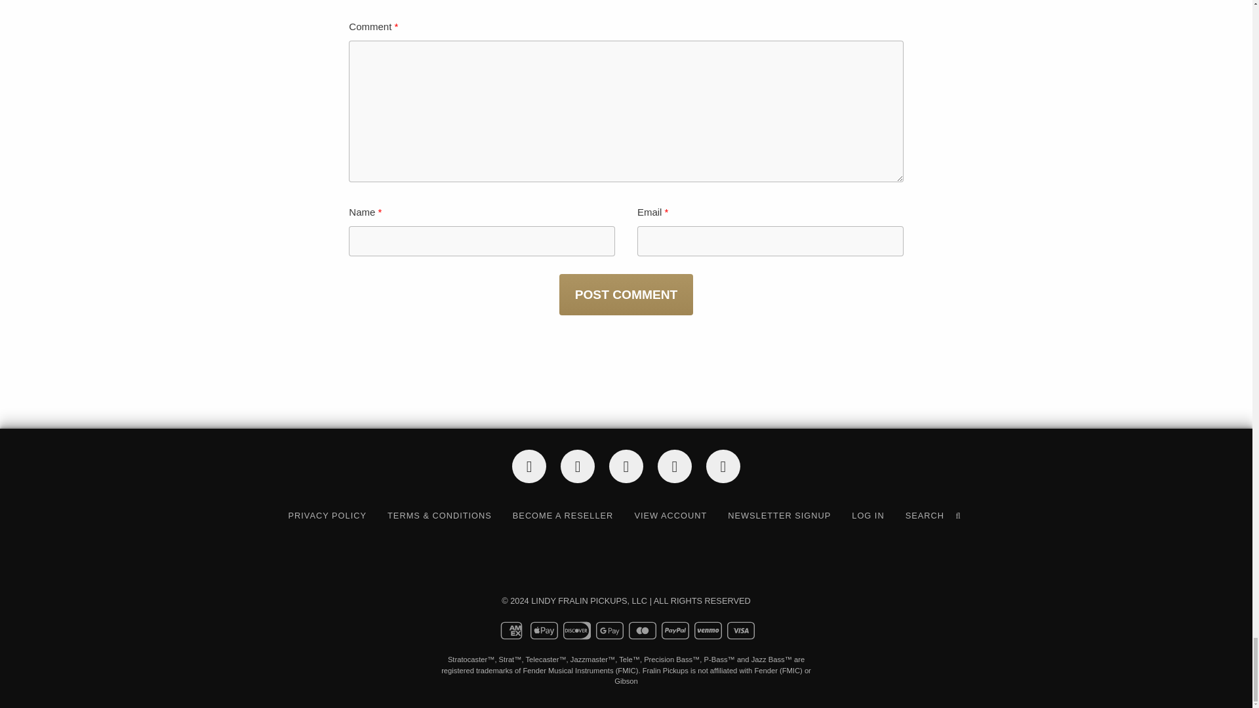 This screenshot has width=1259, height=708. I want to click on Instagram, so click(723, 465).